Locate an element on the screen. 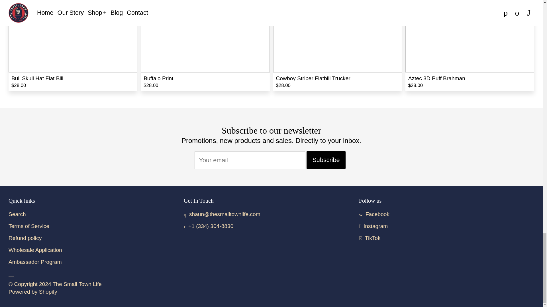 The image size is (547, 307). The Small Town Life on Instagram is located at coordinates (373, 226).